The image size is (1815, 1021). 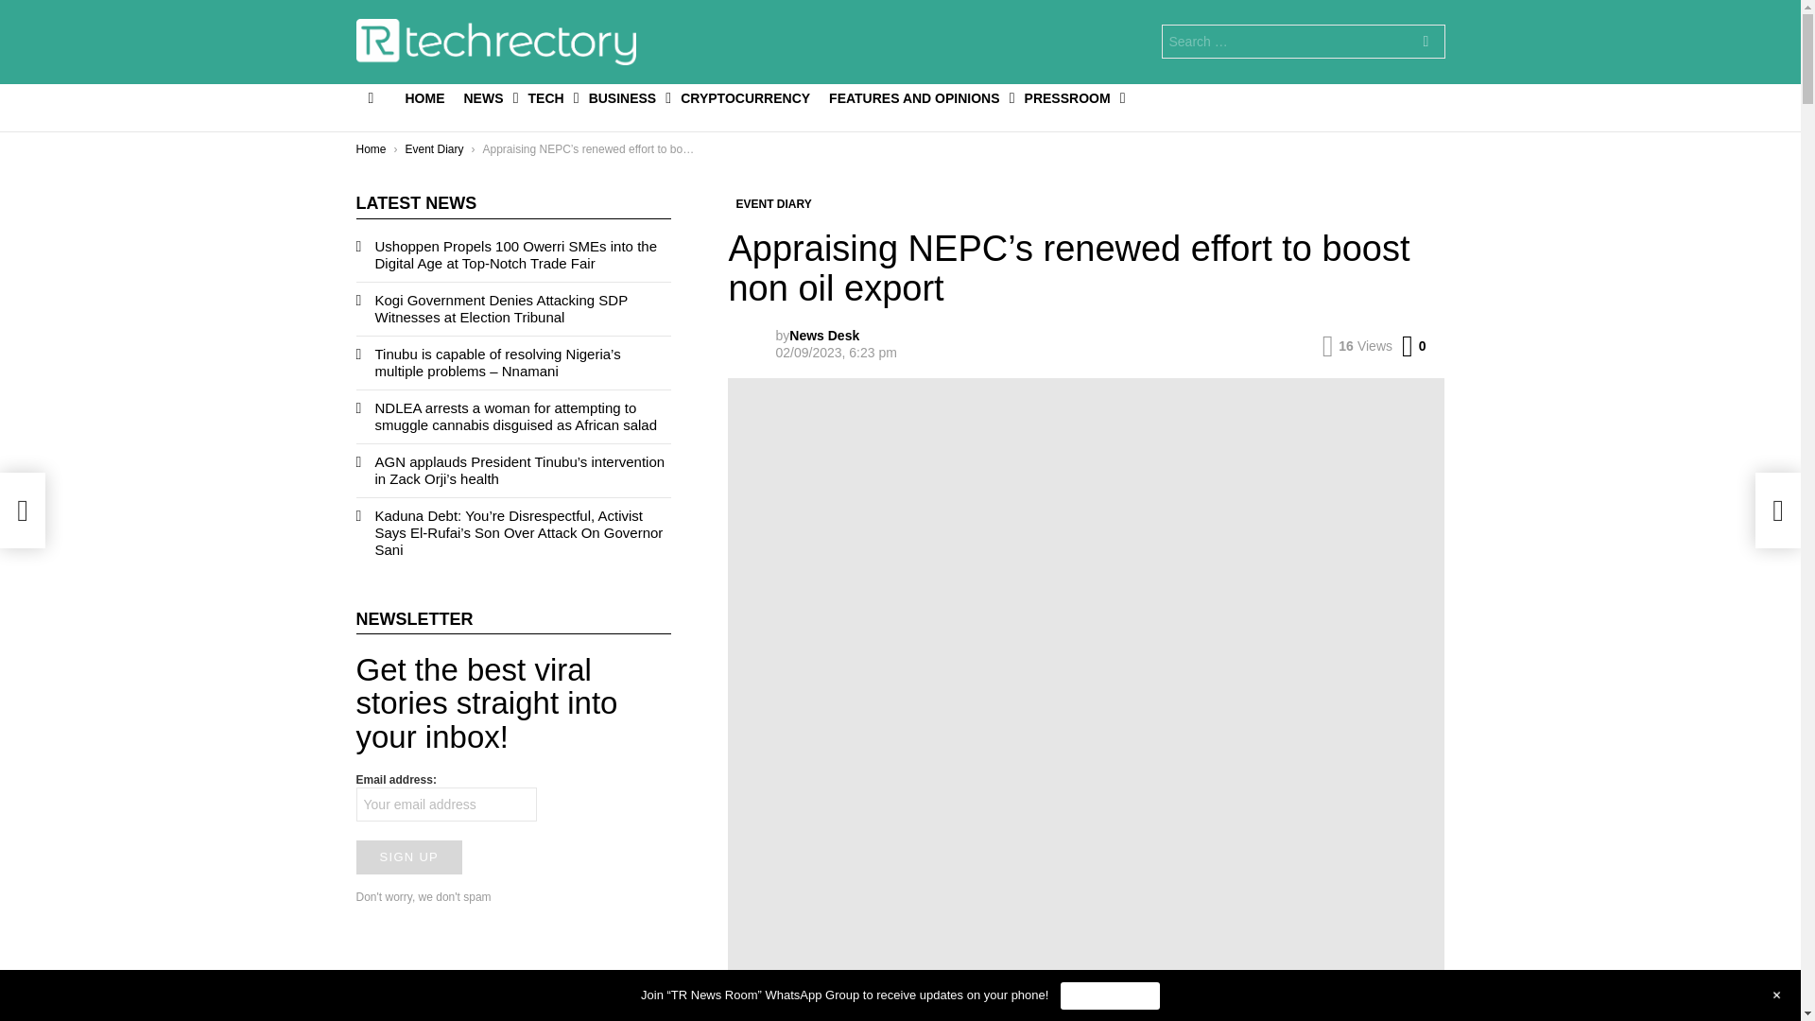 What do you see at coordinates (424, 97) in the screenshot?
I see `HOME` at bounding box center [424, 97].